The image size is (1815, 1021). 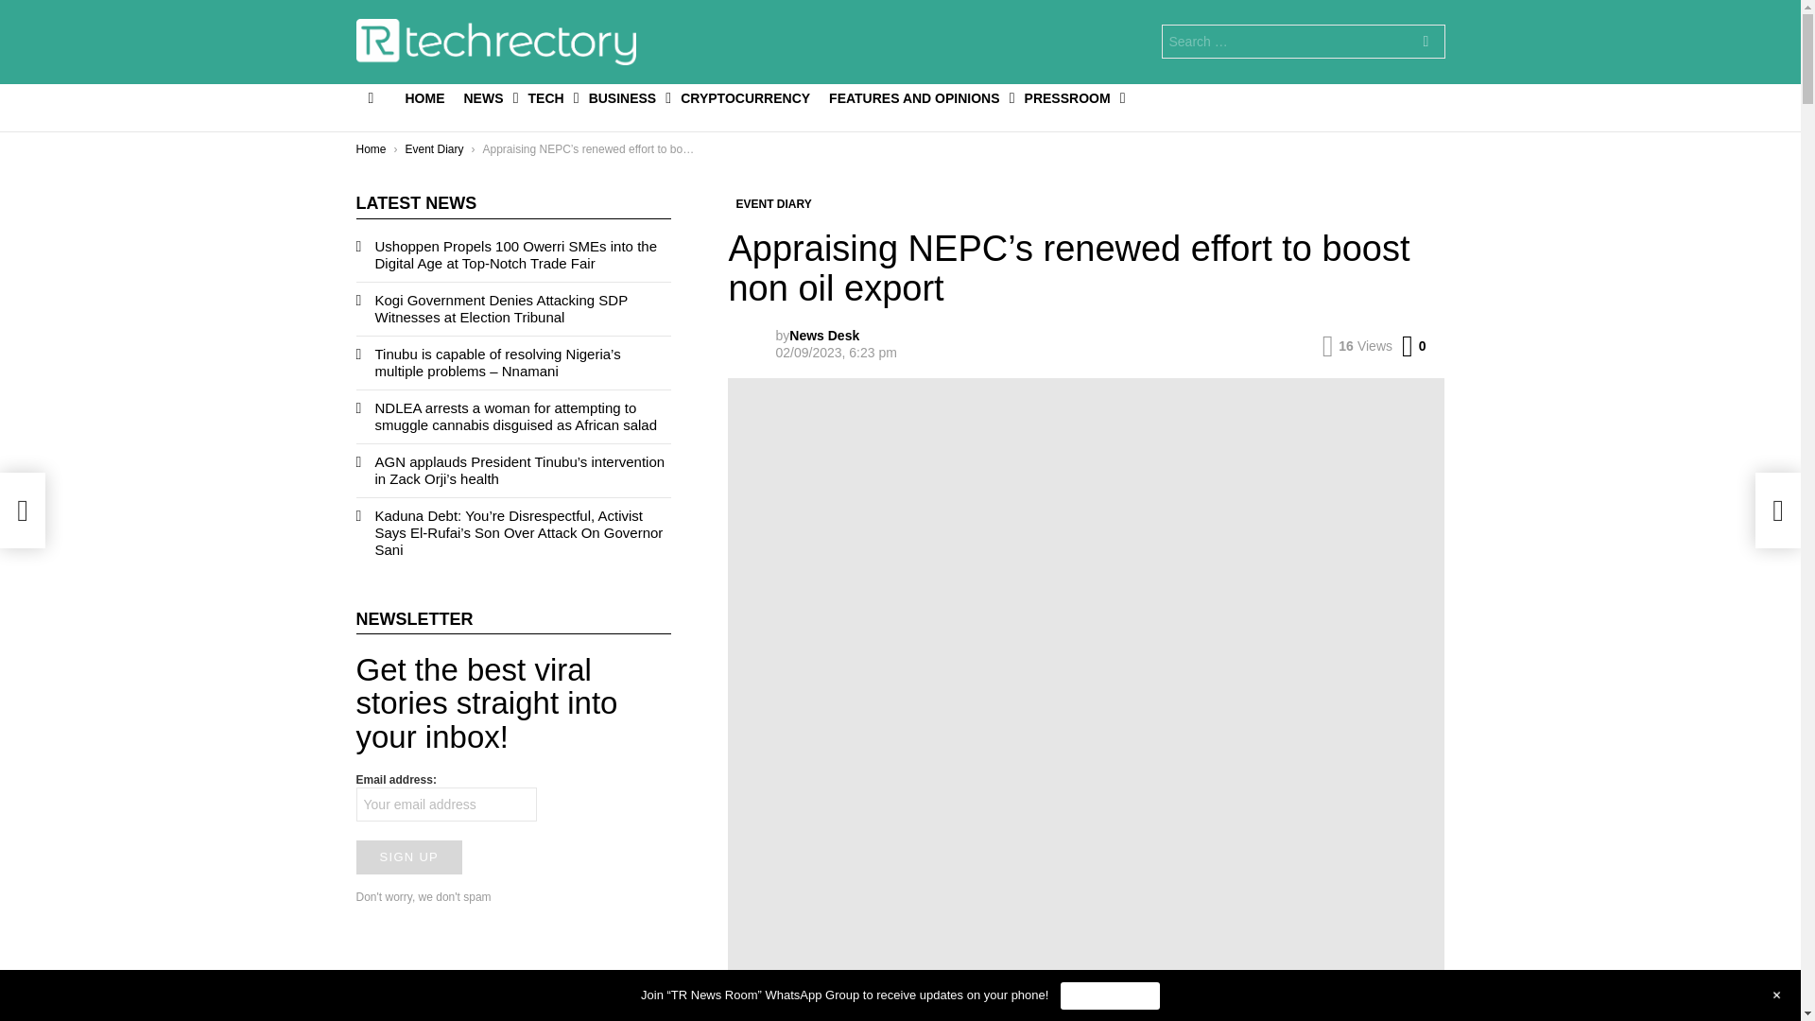 What do you see at coordinates (424, 97) in the screenshot?
I see `HOME` at bounding box center [424, 97].